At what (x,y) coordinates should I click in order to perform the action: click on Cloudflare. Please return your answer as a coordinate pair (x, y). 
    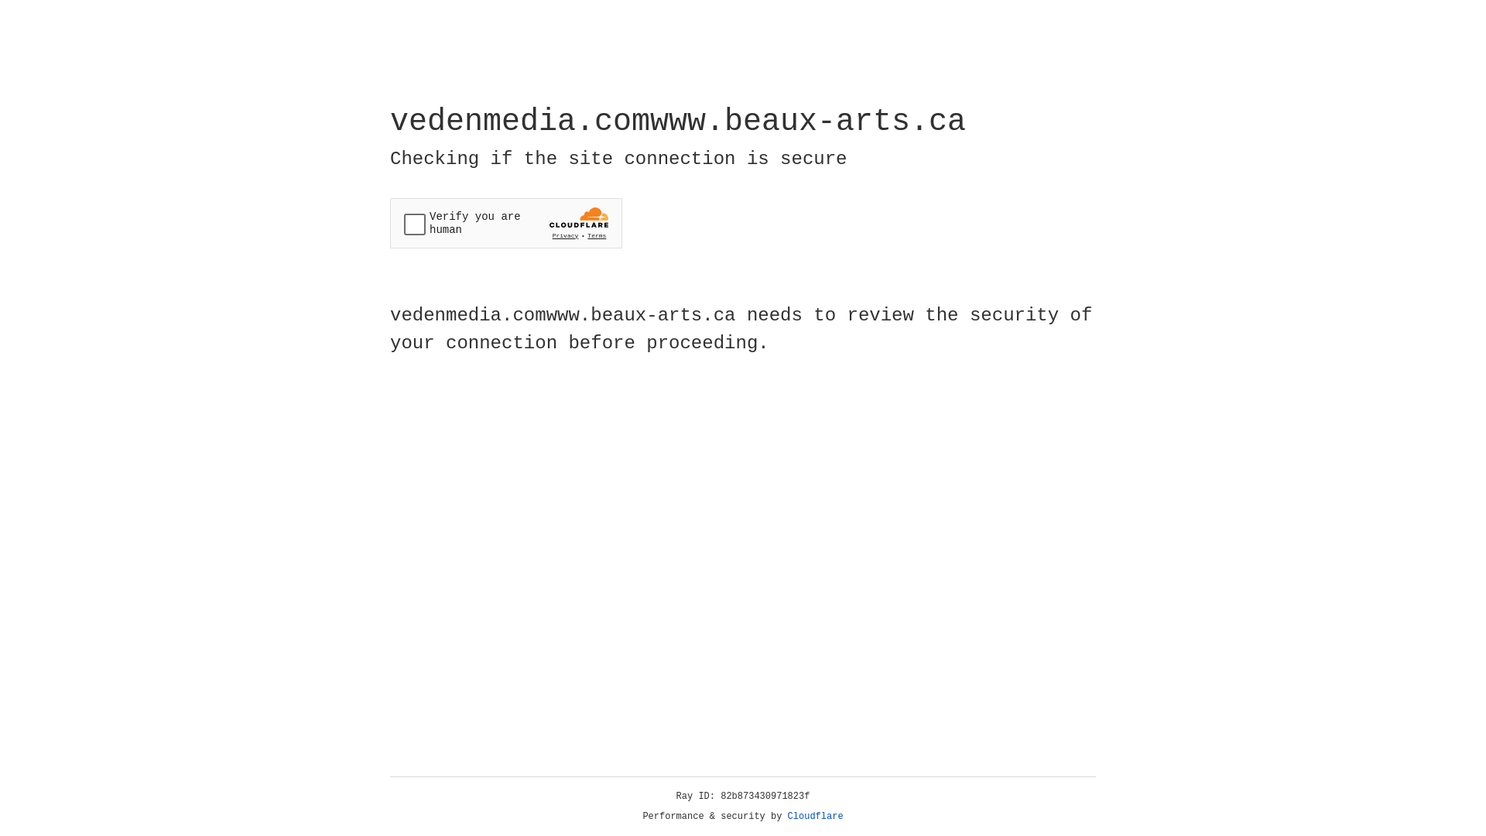
    Looking at the image, I should click on (816, 817).